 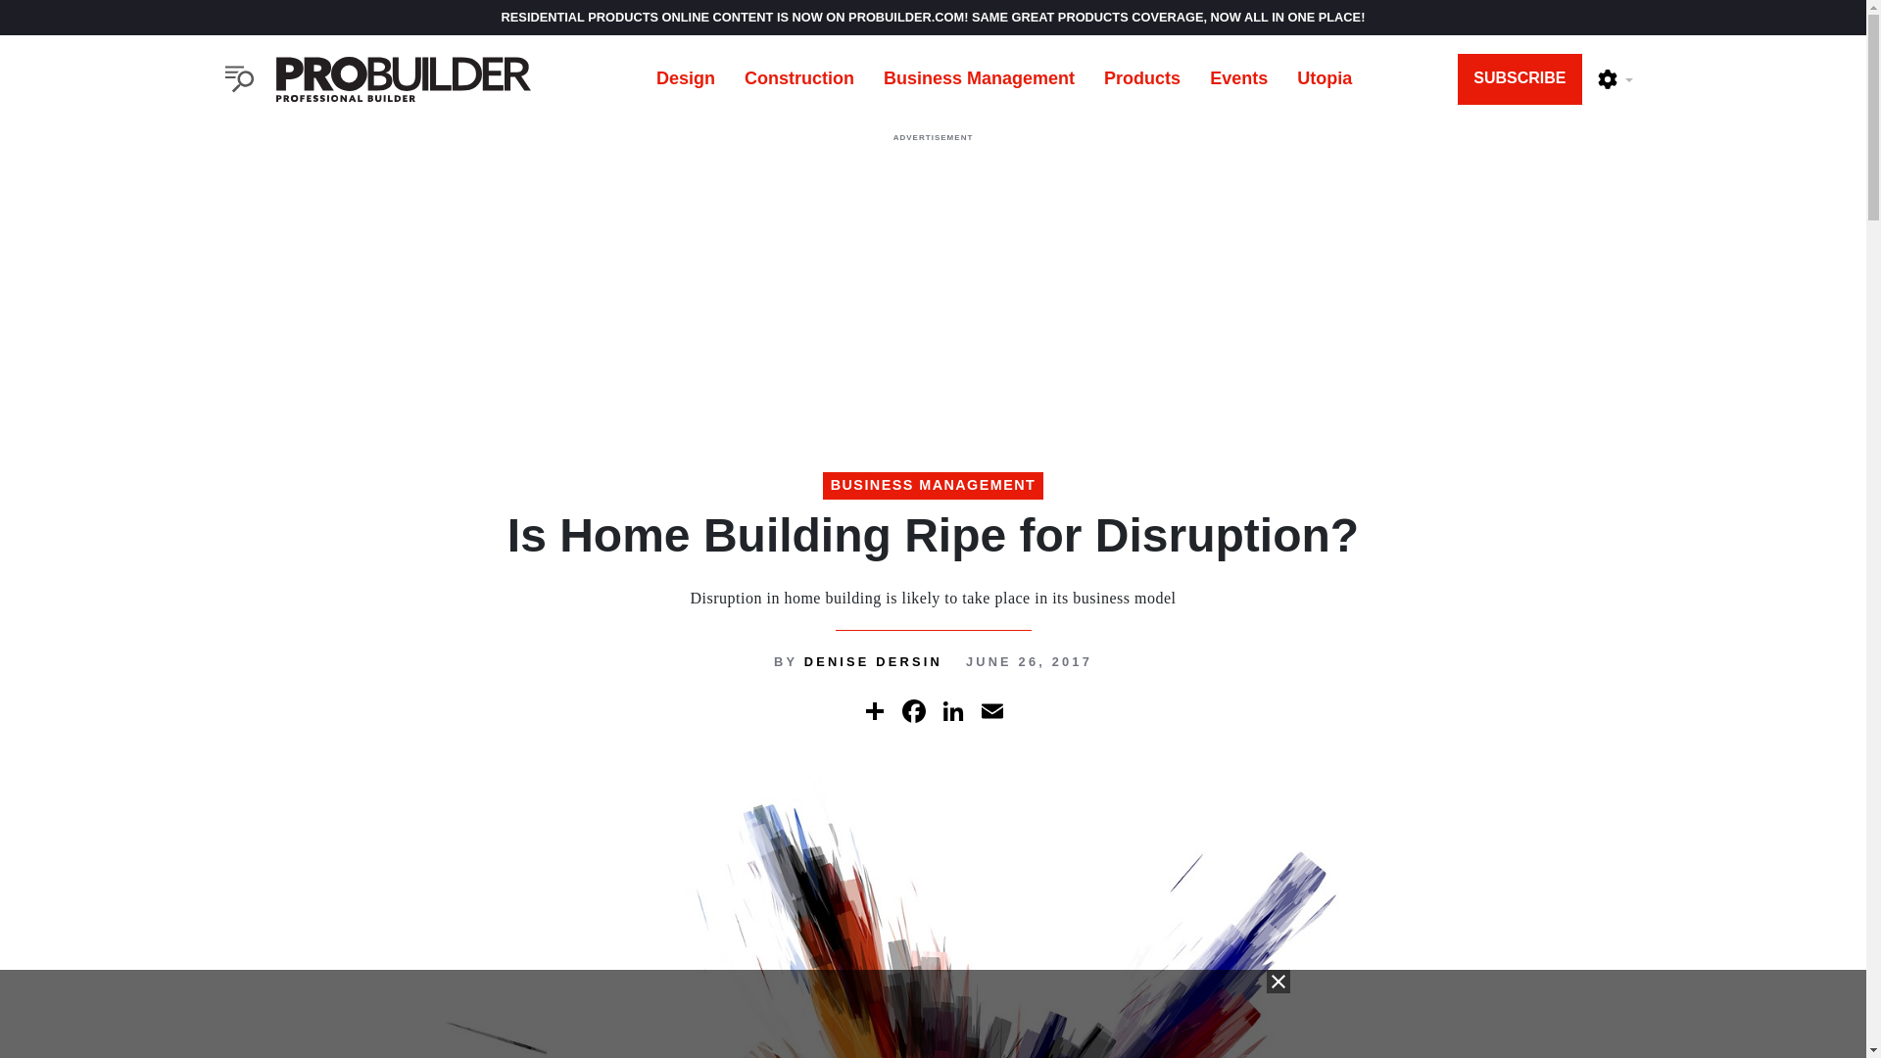 I want to click on Events, so click(x=1238, y=78).